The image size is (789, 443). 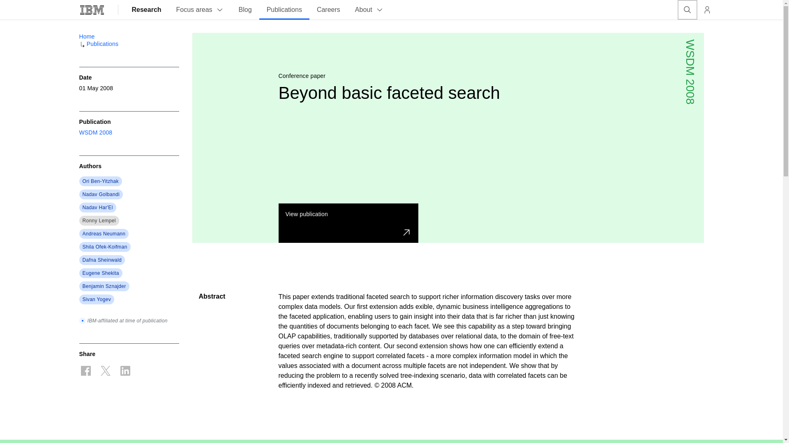 What do you see at coordinates (97, 208) in the screenshot?
I see `Nadav Har'El` at bounding box center [97, 208].